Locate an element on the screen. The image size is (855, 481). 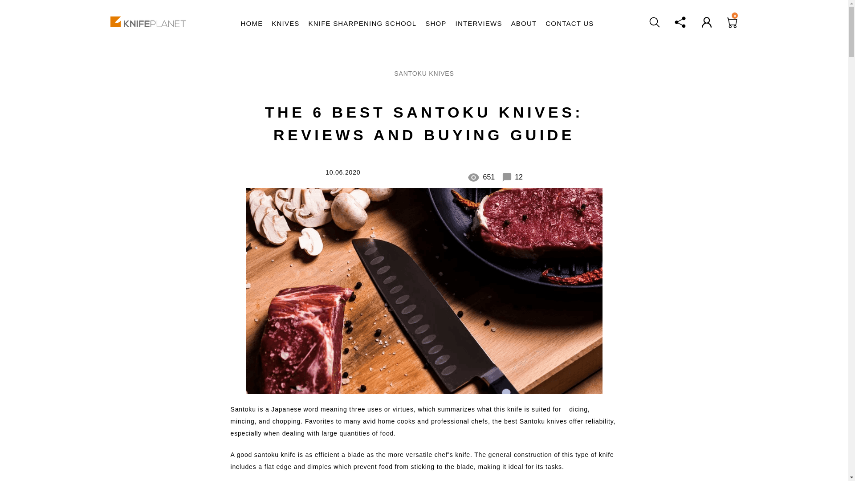
KNIVES is located at coordinates (285, 24).